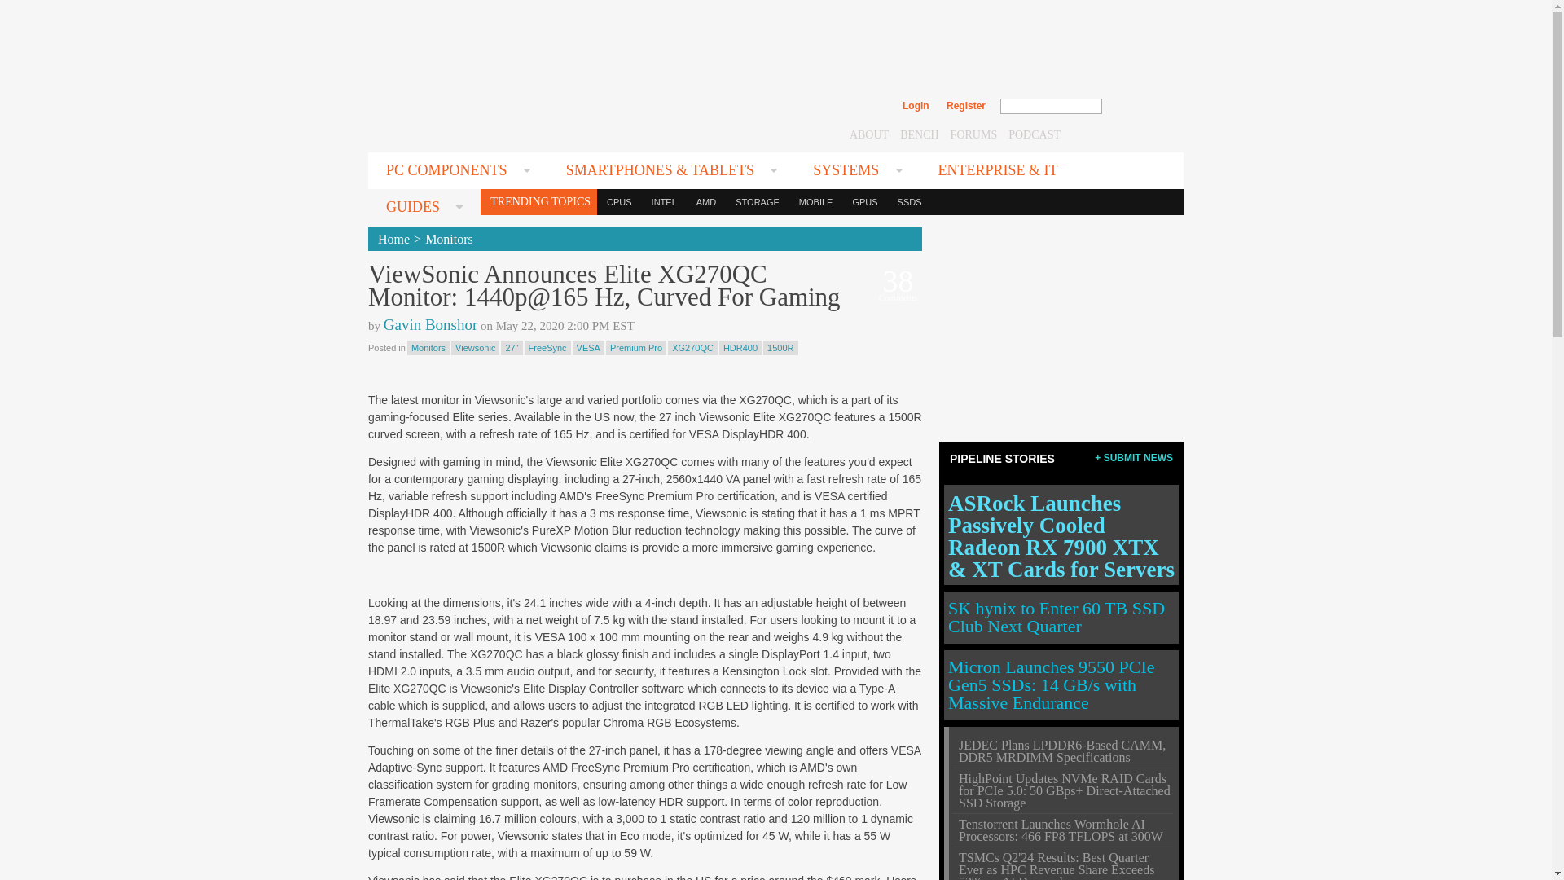 The image size is (1564, 880). I want to click on PODCAST, so click(1035, 134).